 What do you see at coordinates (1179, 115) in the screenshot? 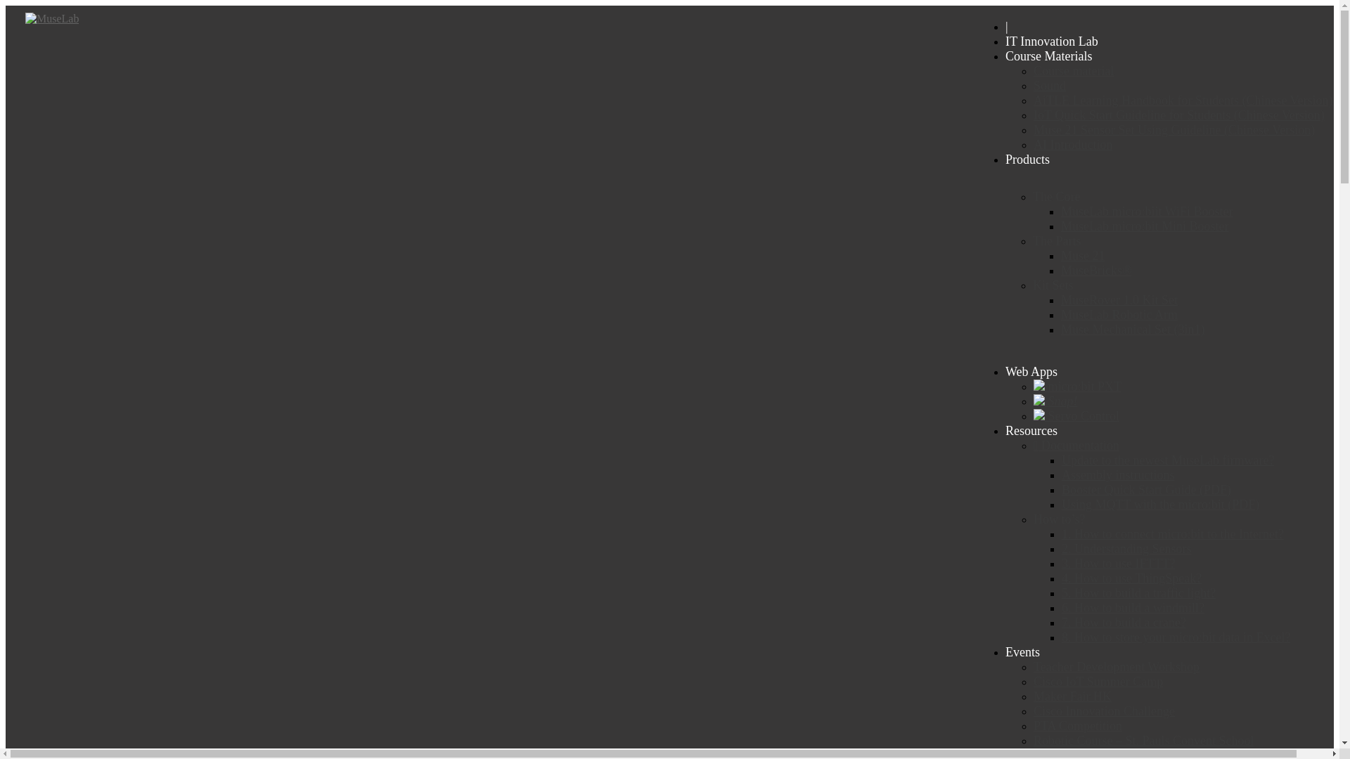
I see `IoT Quick Start Guideline for Students (Chinese Version)` at bounding box center [1179, 115].